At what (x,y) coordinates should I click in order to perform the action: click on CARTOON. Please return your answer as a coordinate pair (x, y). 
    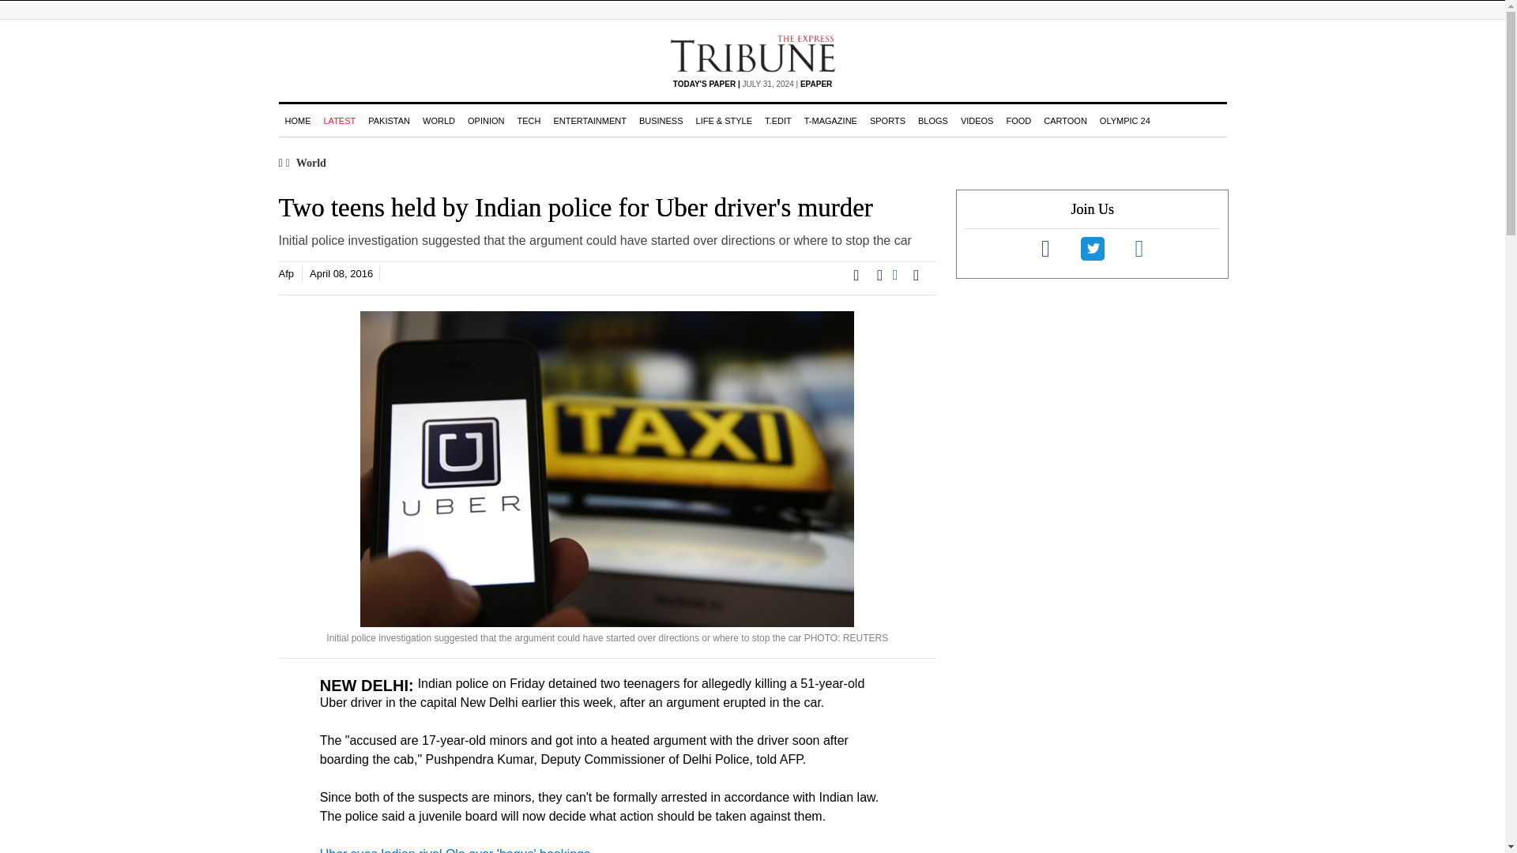
    Looking at the image, I should click on (1065, 119).